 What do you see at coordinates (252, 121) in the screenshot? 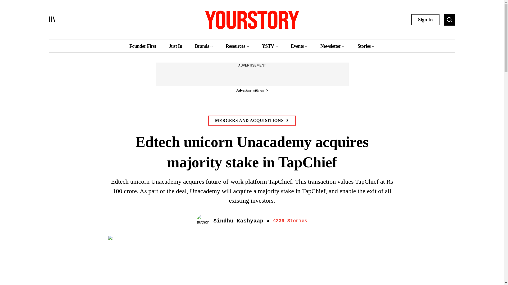
I see `MERGERS AND ACQUISITIONS` at bounding box center [252, 121].